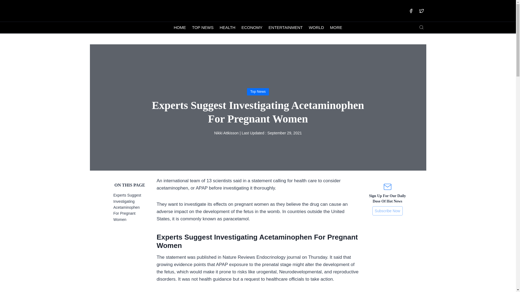 This screenshot has width=520, height=292. What do you see at coordinates (258, 91) in the screenshot?
I see `Top News` at bounding box center [258, 91].